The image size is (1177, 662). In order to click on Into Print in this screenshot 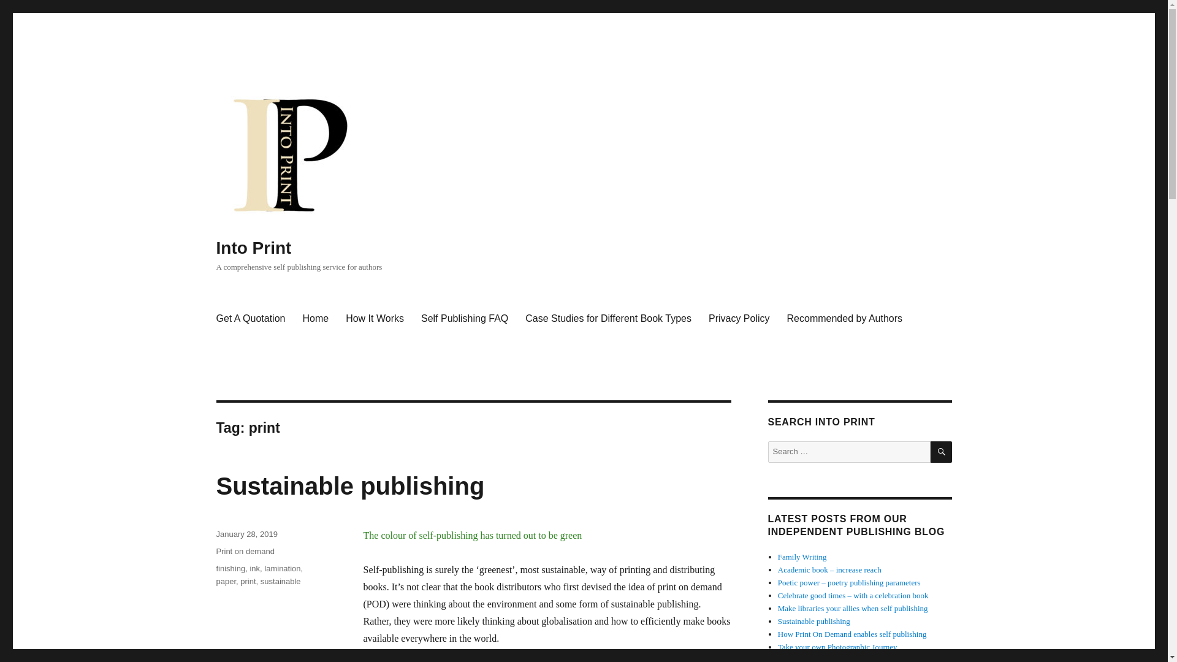, I will do `click(253, 248)`.